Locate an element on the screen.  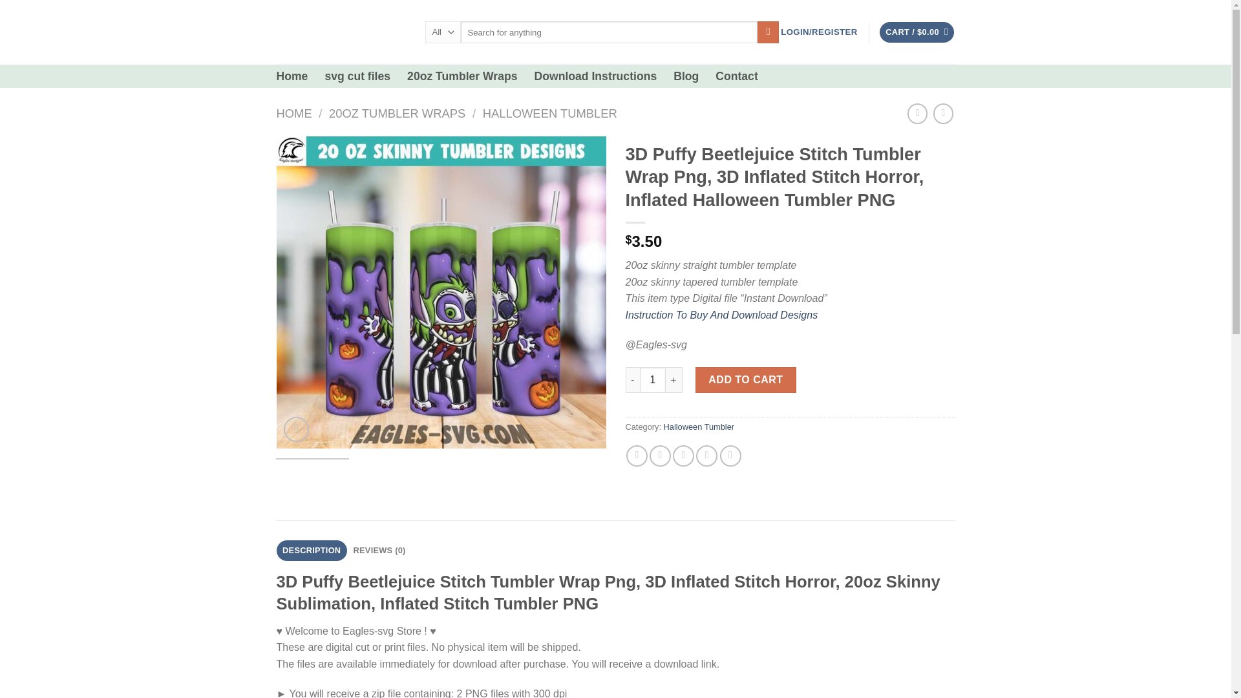
HALLOWEEN TUMBLER is located at coordinates (549, 113).